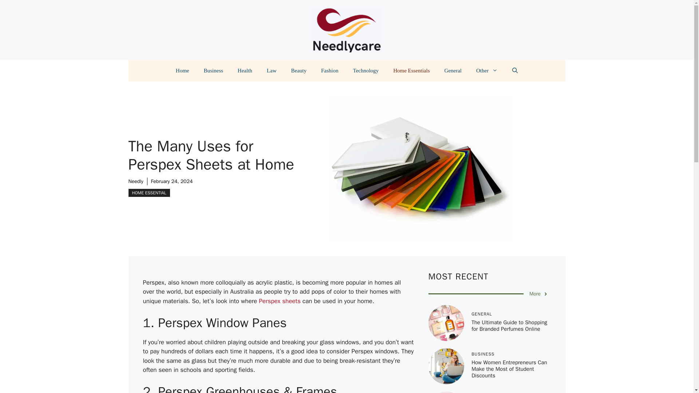  What do you see at coordinates (411, 71) in the screenshot?
I see `Home Essentials` at bounding box center [411, 71].